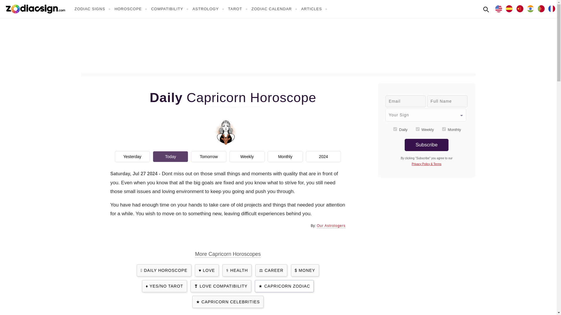  I want to click on weekly, so click(418, 129).